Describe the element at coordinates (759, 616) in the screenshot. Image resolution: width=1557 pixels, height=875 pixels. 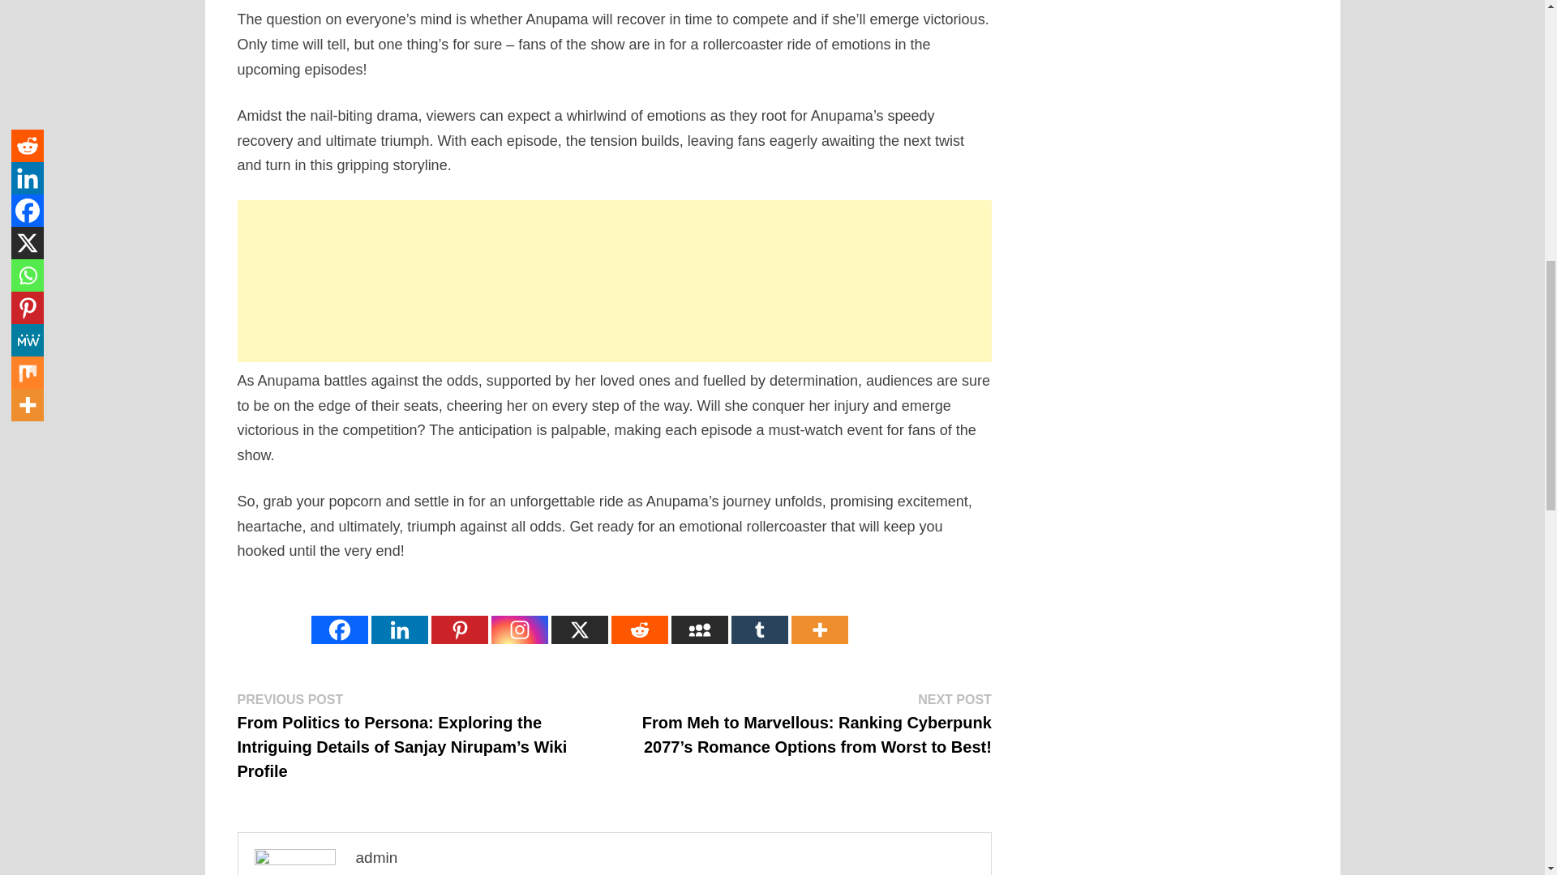
I see `Tumblr` at that location.